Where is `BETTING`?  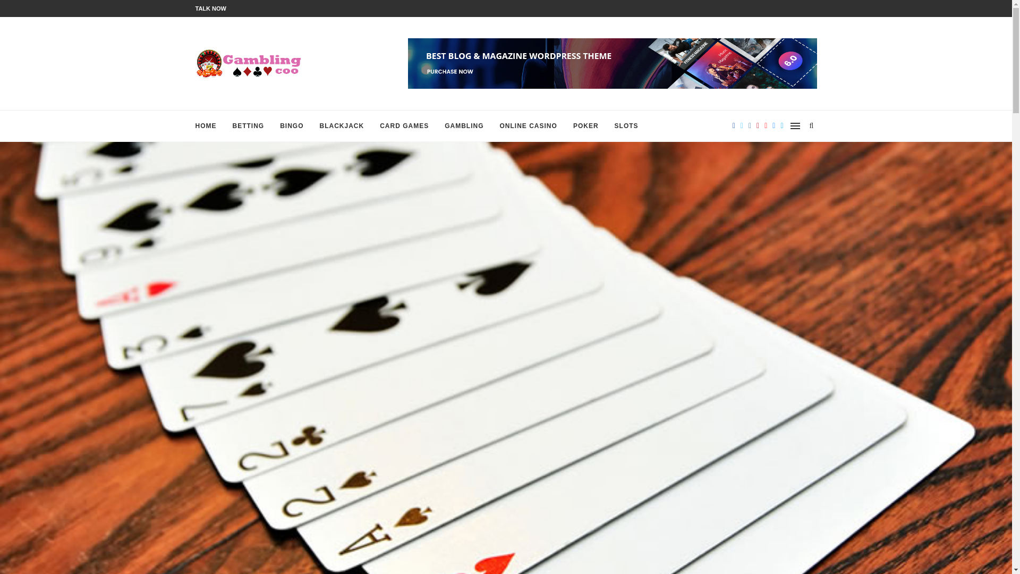
BETTING is located at coordinates (248, 125).